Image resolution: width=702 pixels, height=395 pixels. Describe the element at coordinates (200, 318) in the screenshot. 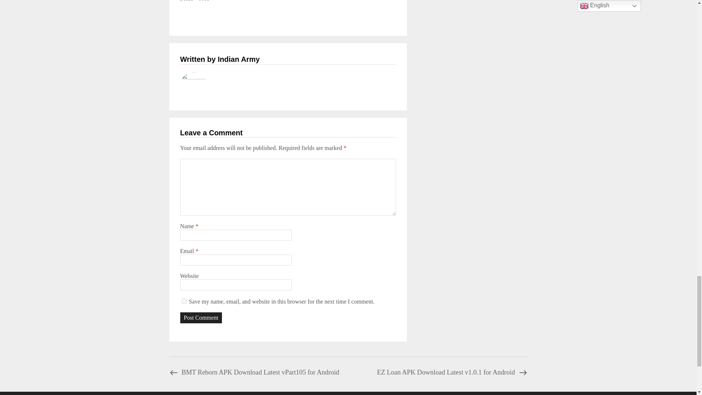

I see `Post Comment` at that location.